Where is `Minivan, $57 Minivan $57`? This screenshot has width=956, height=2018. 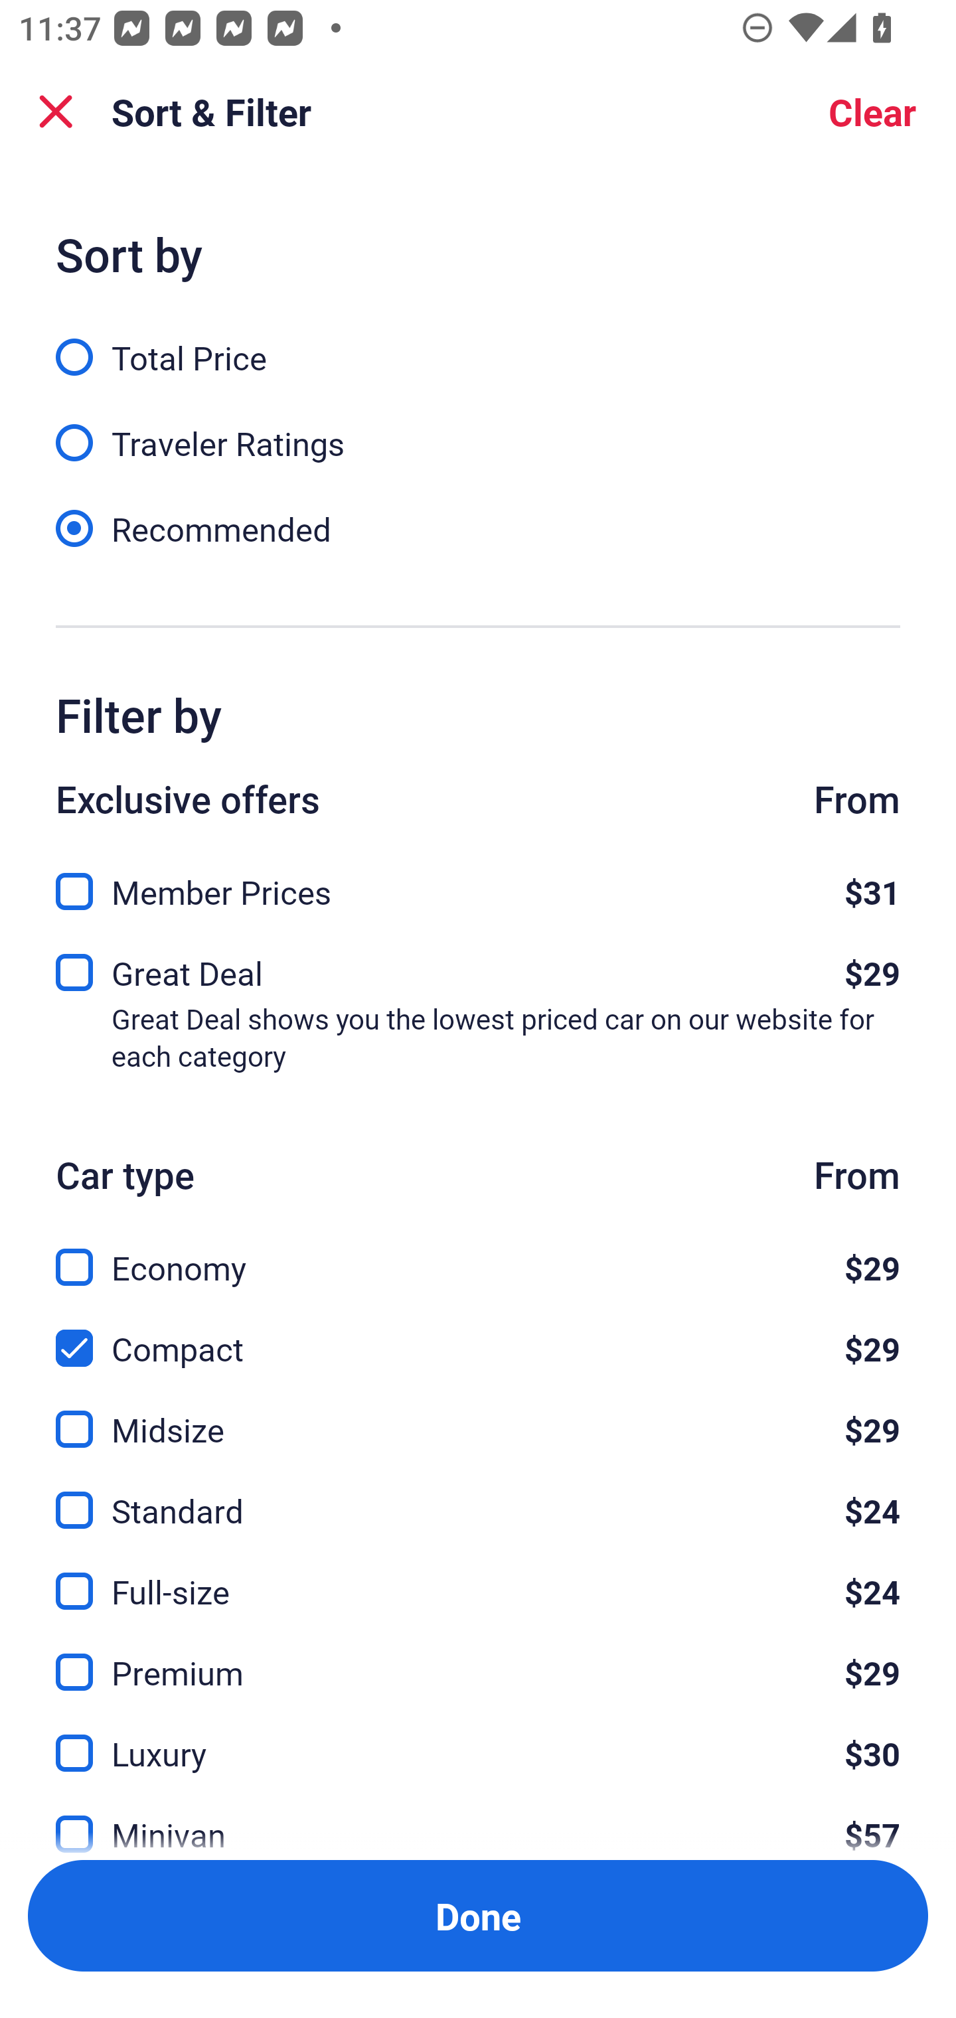
Minivan, $57 Minivan $57 is located at coordinates (478, 1820).